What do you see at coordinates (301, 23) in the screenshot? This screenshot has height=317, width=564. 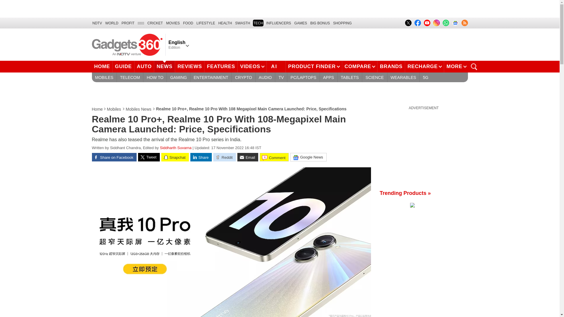 I see `Games` at bounding box center [301, 23].